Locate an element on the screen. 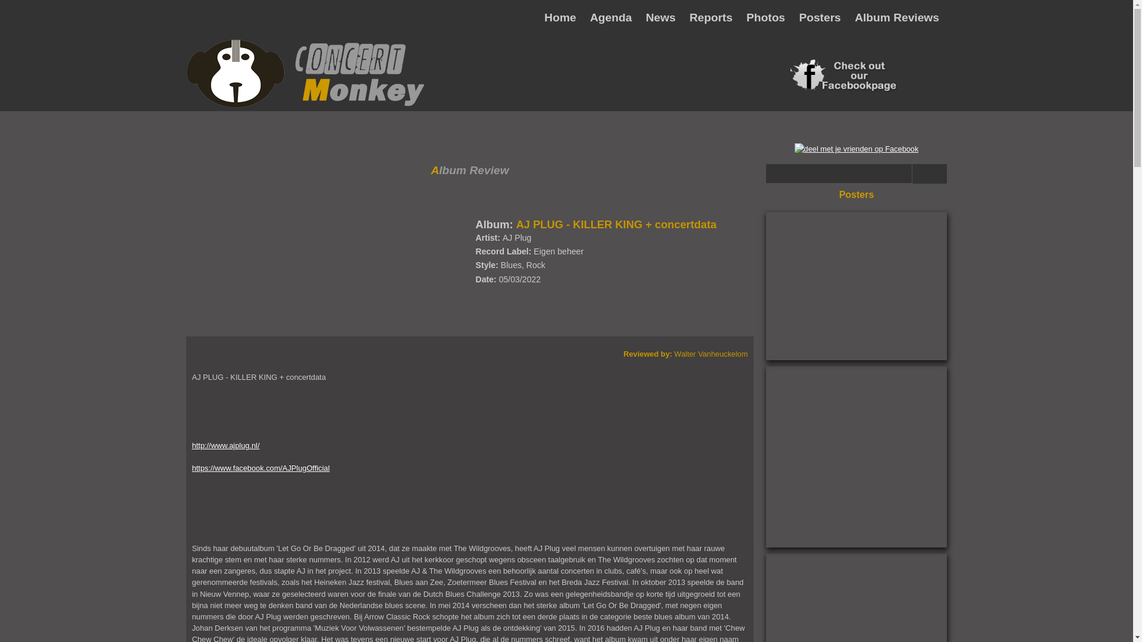 The width and height of the screenshot is (1142, 642). Democrazy  gigs is located at coordinates (857, 457).